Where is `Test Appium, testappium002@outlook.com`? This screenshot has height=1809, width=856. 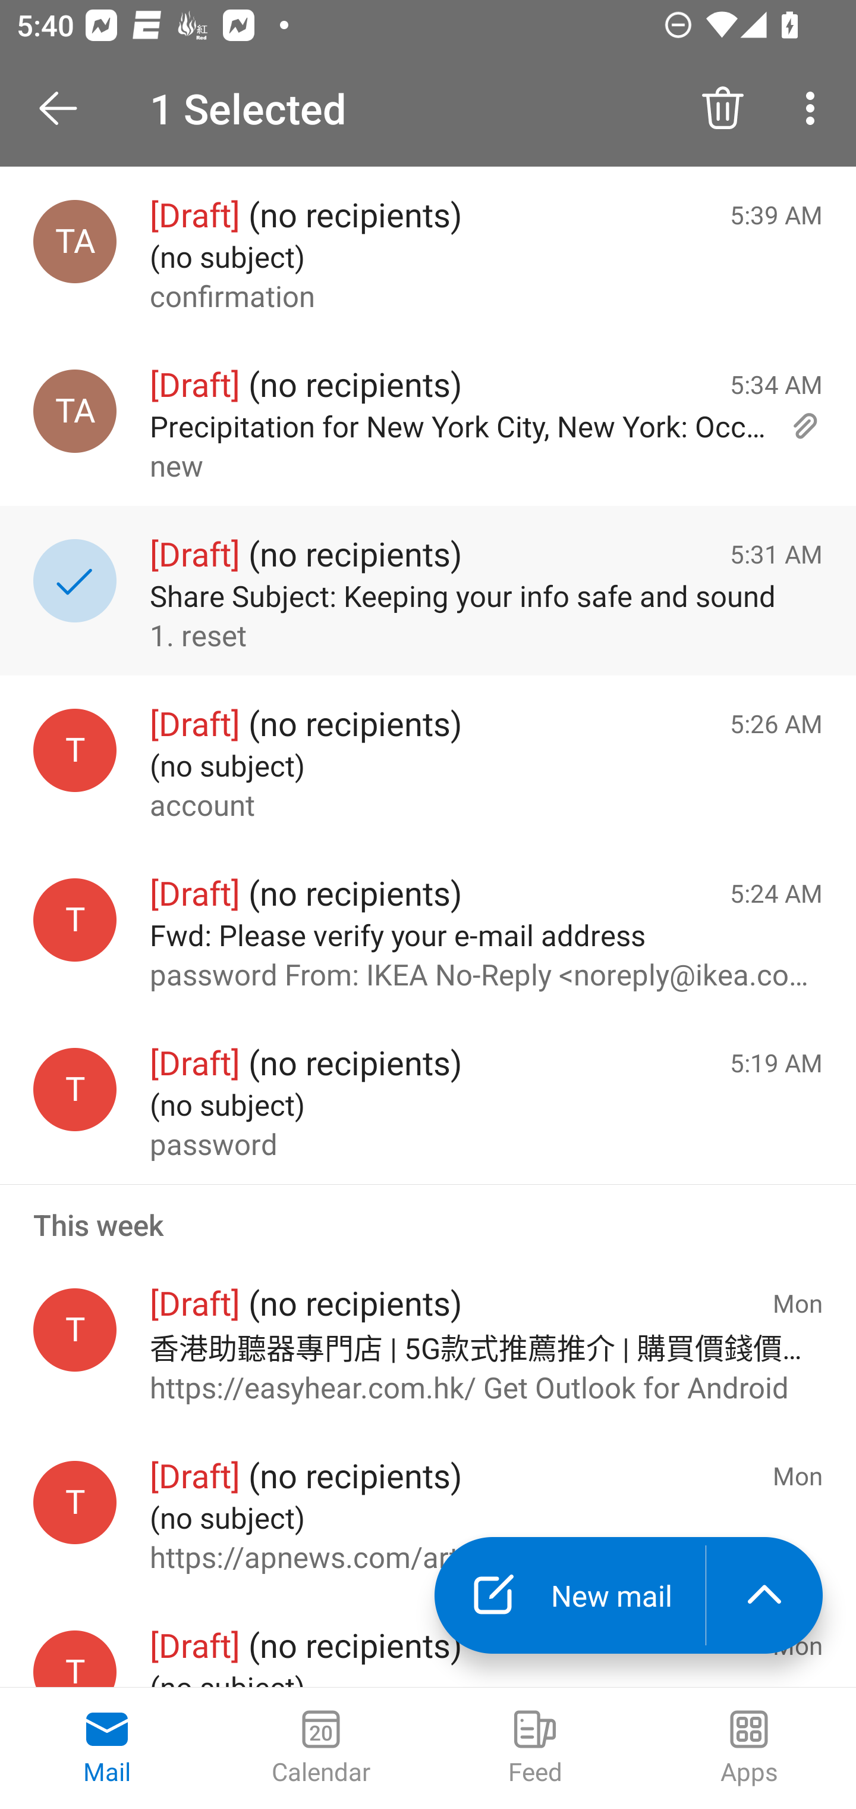 Test Appium, testappium002@outlook.com is located at coordinates (75, 242).